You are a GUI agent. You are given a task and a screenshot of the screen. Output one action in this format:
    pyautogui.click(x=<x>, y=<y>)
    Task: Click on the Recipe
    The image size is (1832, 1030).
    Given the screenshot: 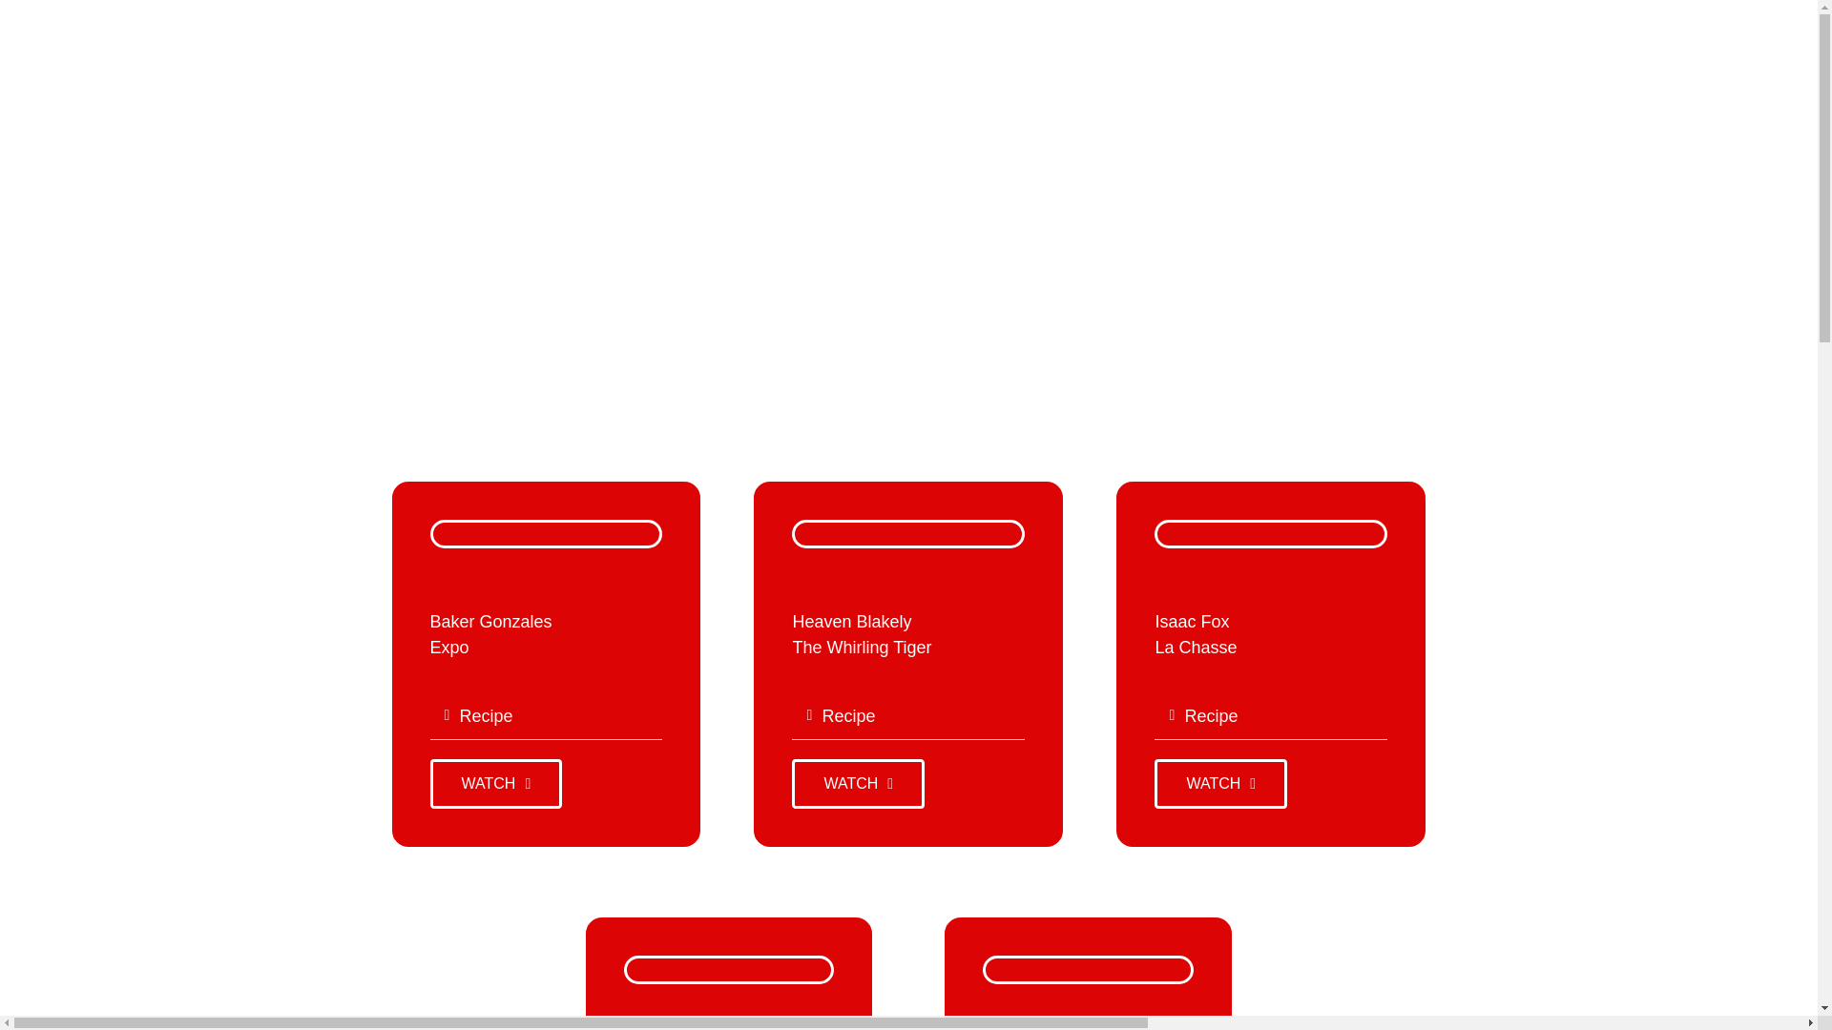 What is the action you would take?
    pyautogui.click(x=486, y=715)
    